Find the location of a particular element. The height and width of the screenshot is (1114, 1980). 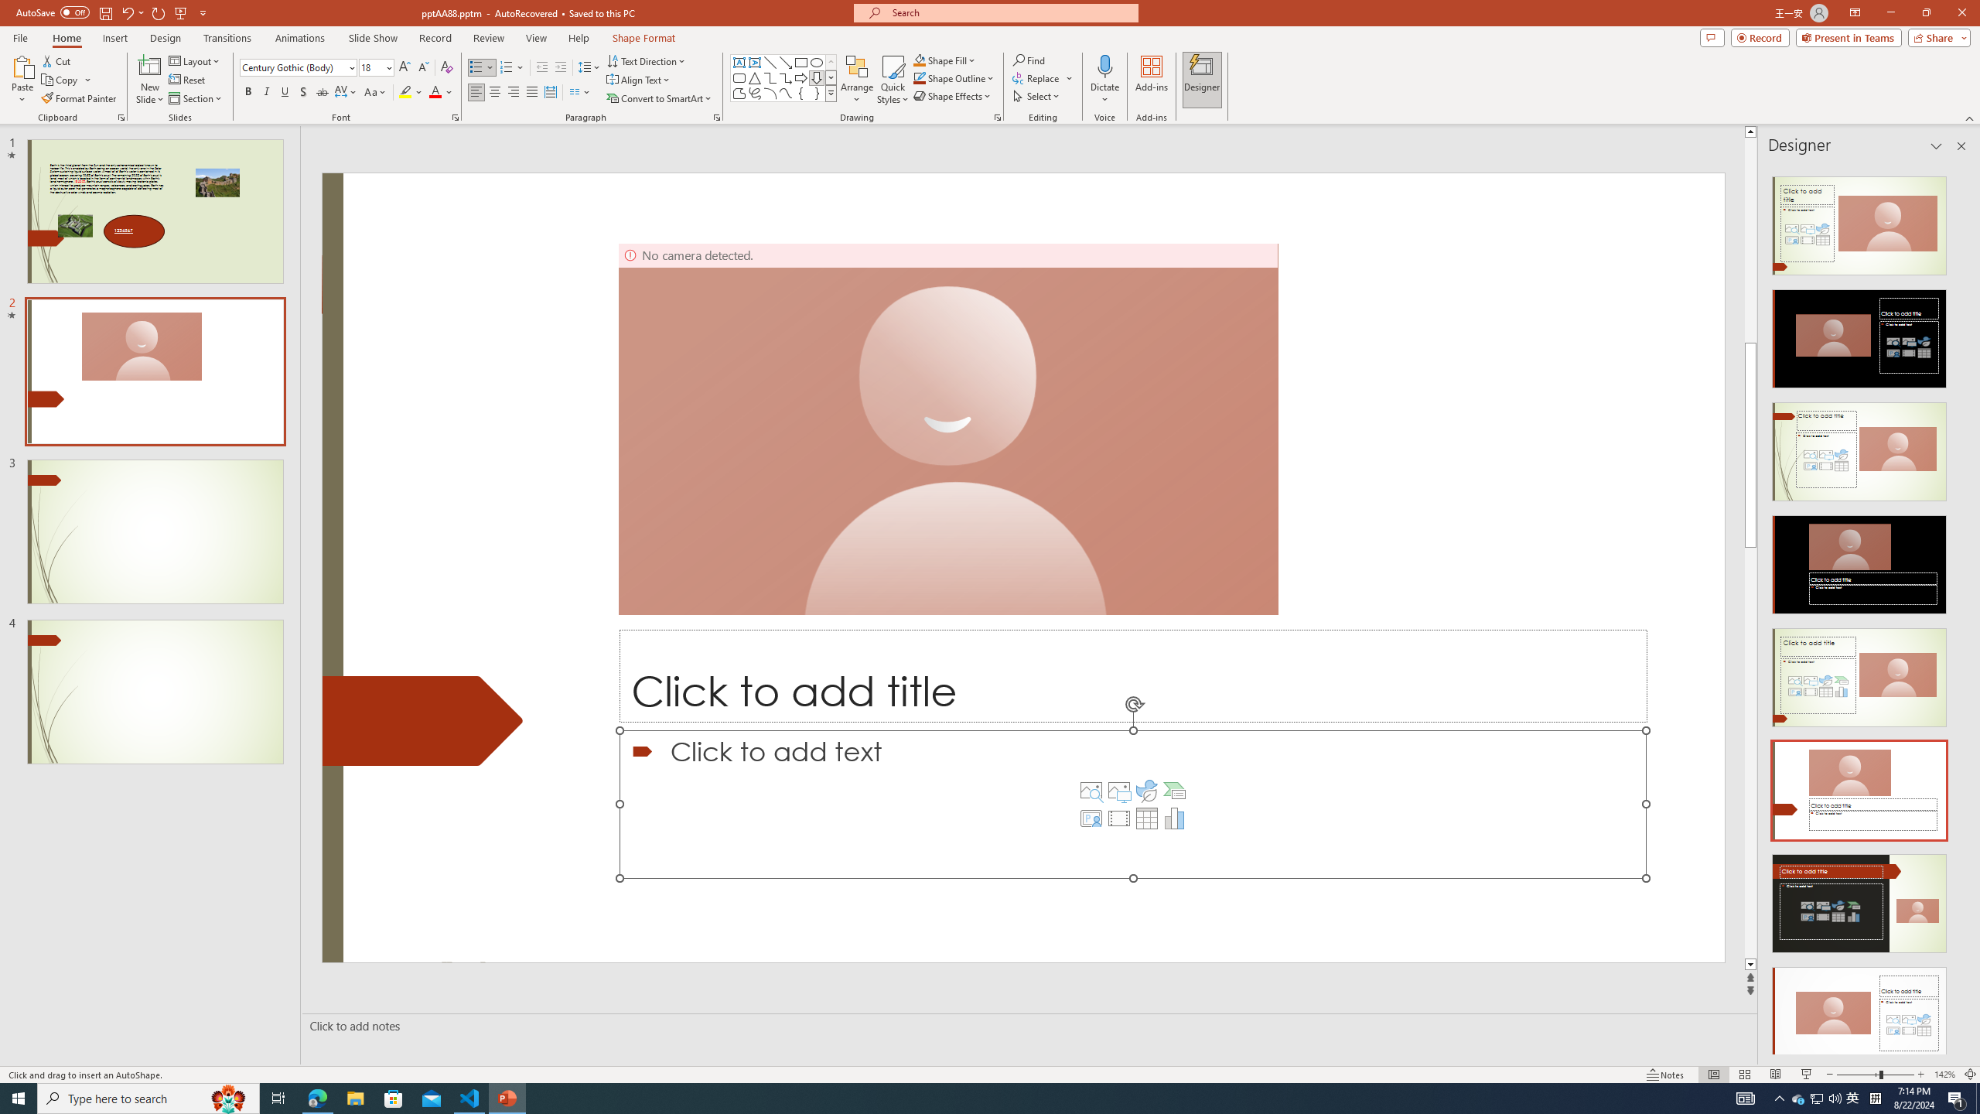

Quick Access Toolbar is located at coordinates (113, 13).